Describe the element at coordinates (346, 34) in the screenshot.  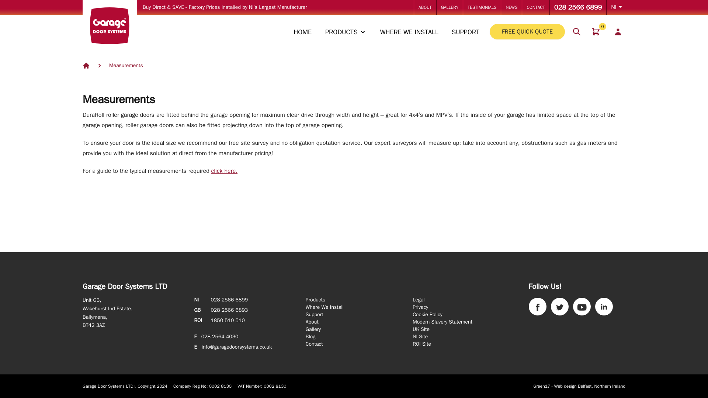
I see `GALLERY` at that location.